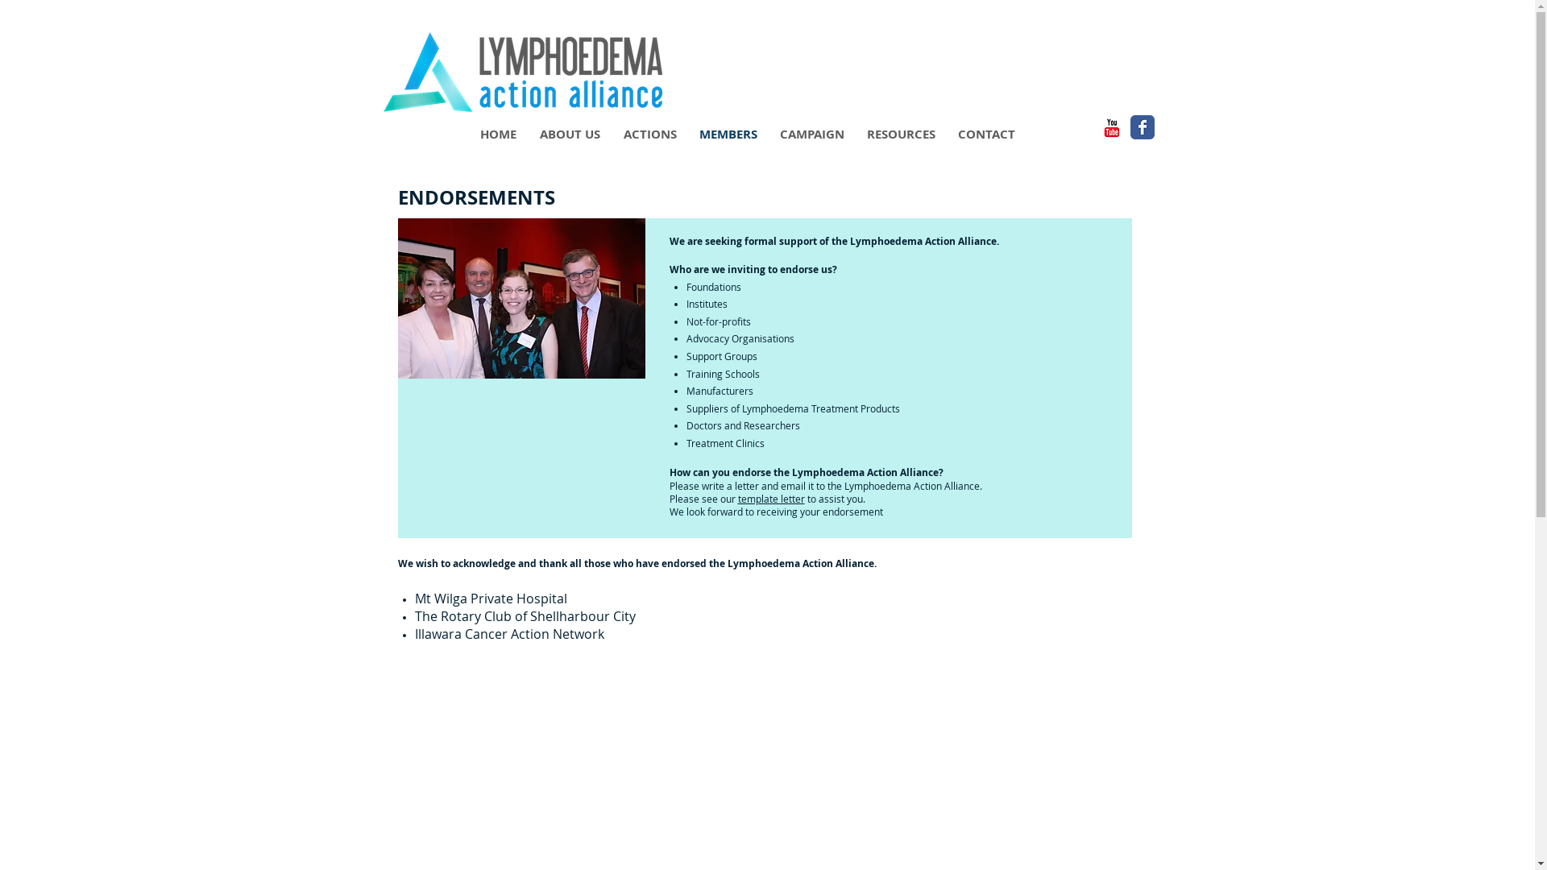 This screenshot has height=870, width=1547. Describe the element at coordinates (521, 298) in the screenshot. I see `IMG_8349.JPG` at that location.